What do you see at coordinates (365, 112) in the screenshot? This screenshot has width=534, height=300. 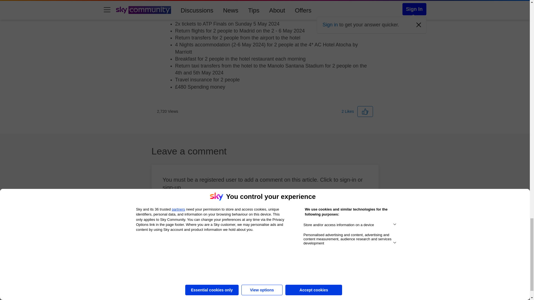 I see `Click here to Like this post.` at bounding box center [365, 112].